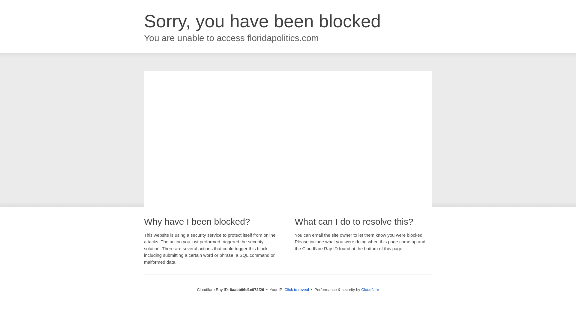  I want to click on Click to reveal, so click(296, 290).